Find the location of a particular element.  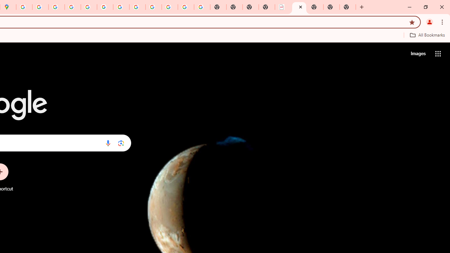

LAAD Defence & Security 2025 | BAE Systems is located at coordinates (283, 7).